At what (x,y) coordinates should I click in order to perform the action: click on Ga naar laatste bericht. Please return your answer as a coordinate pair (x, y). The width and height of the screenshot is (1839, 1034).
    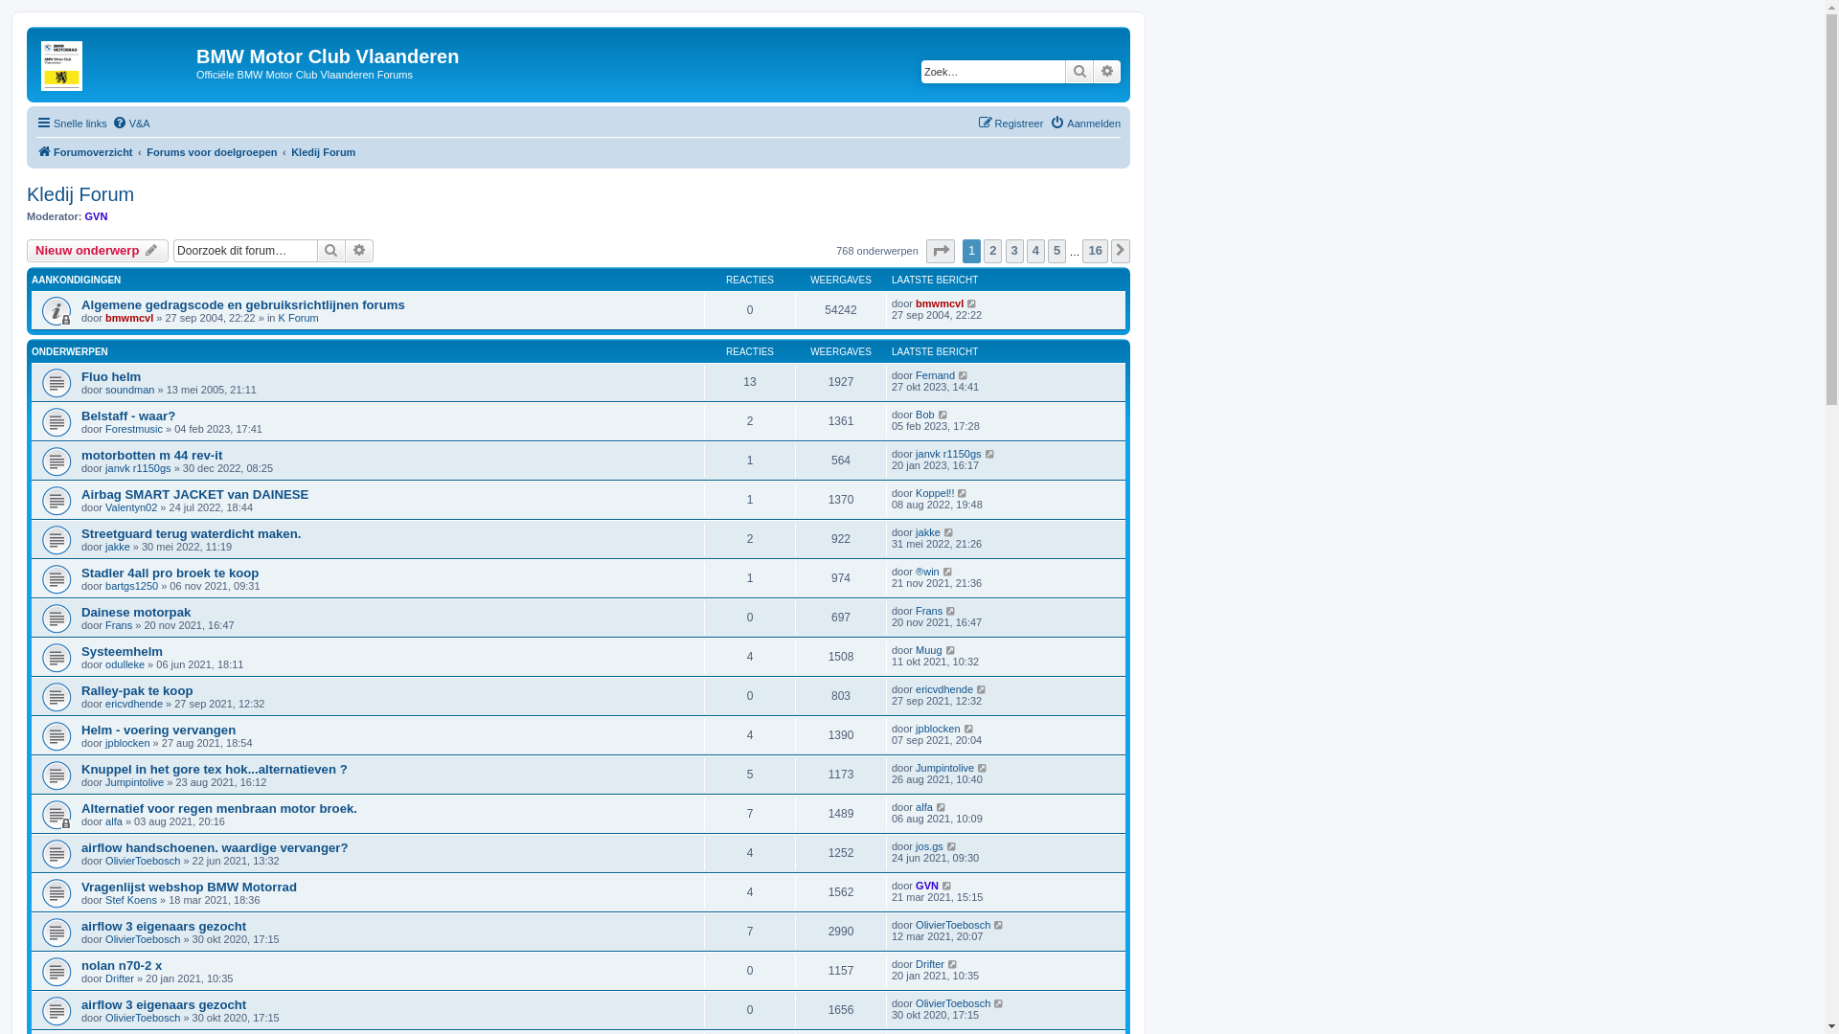
    Looking at the image, I should click on (990, 454).